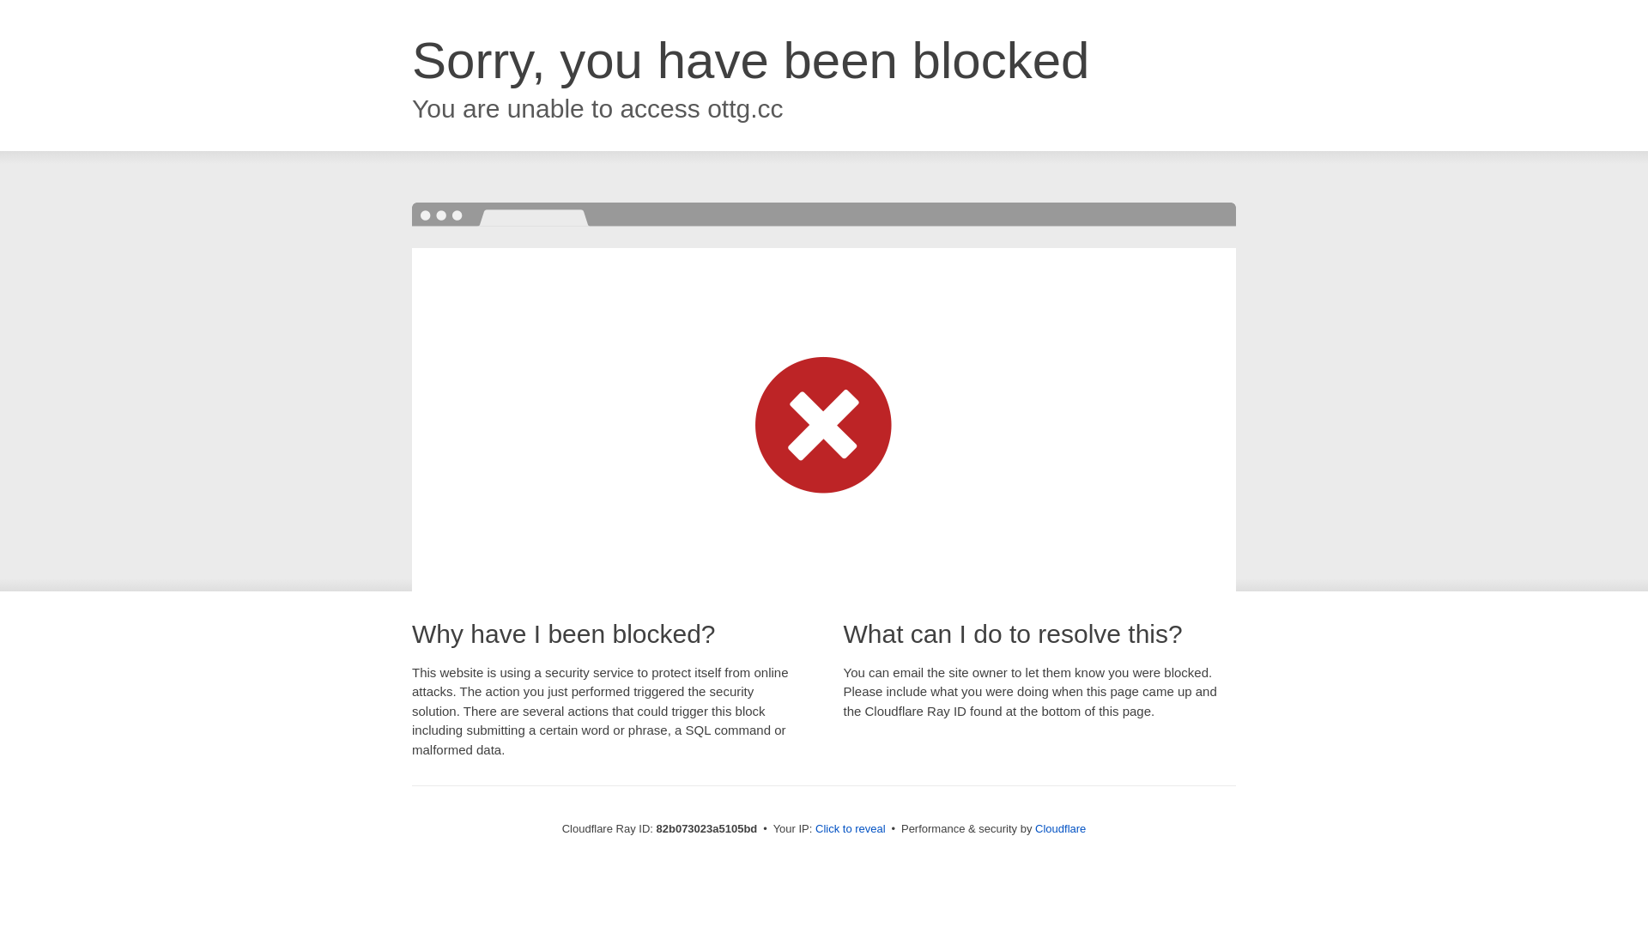  What do you see at coordinates (1061, 829) in the screenshot?
I see `Cloudflare` at bounding box center [1061, 829].